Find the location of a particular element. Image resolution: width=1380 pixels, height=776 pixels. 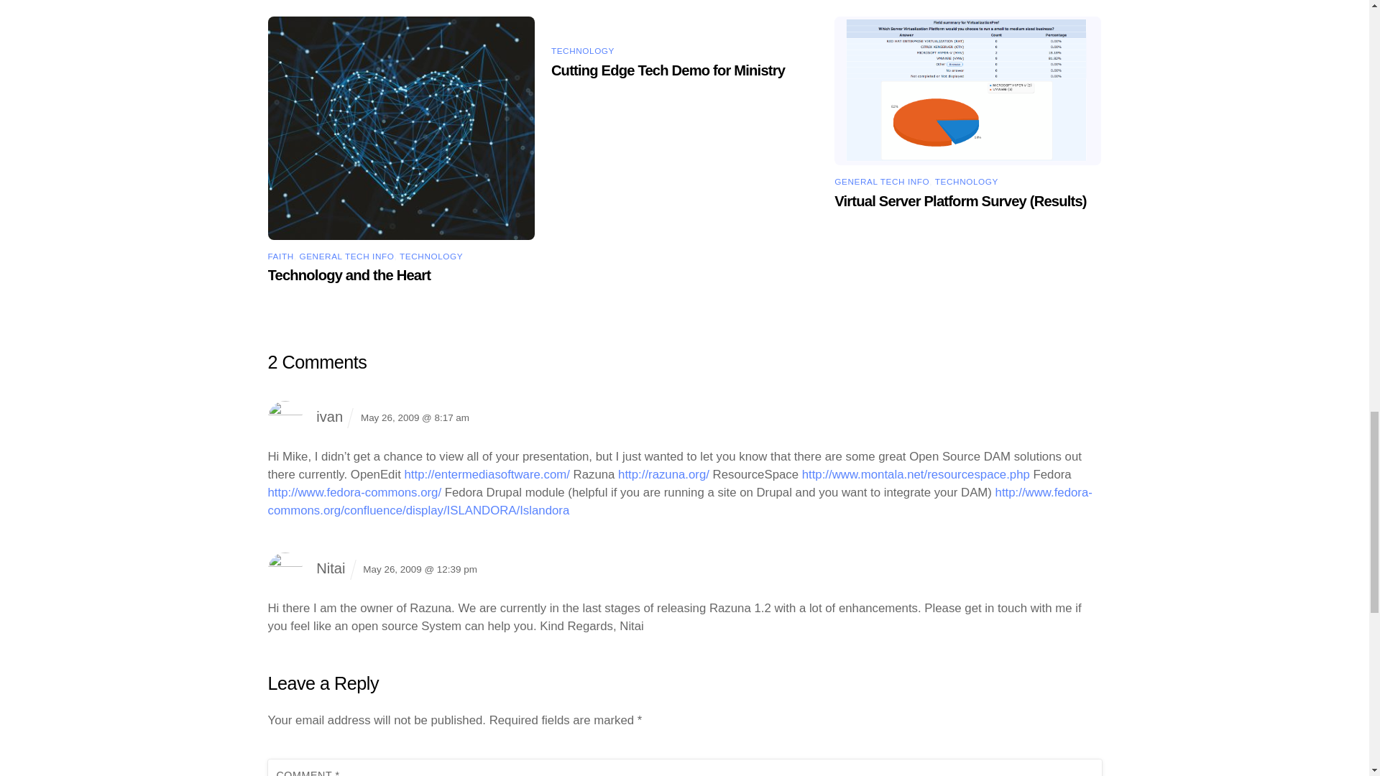

GENERAL TECH INFO is located at coordinates (881, 181).